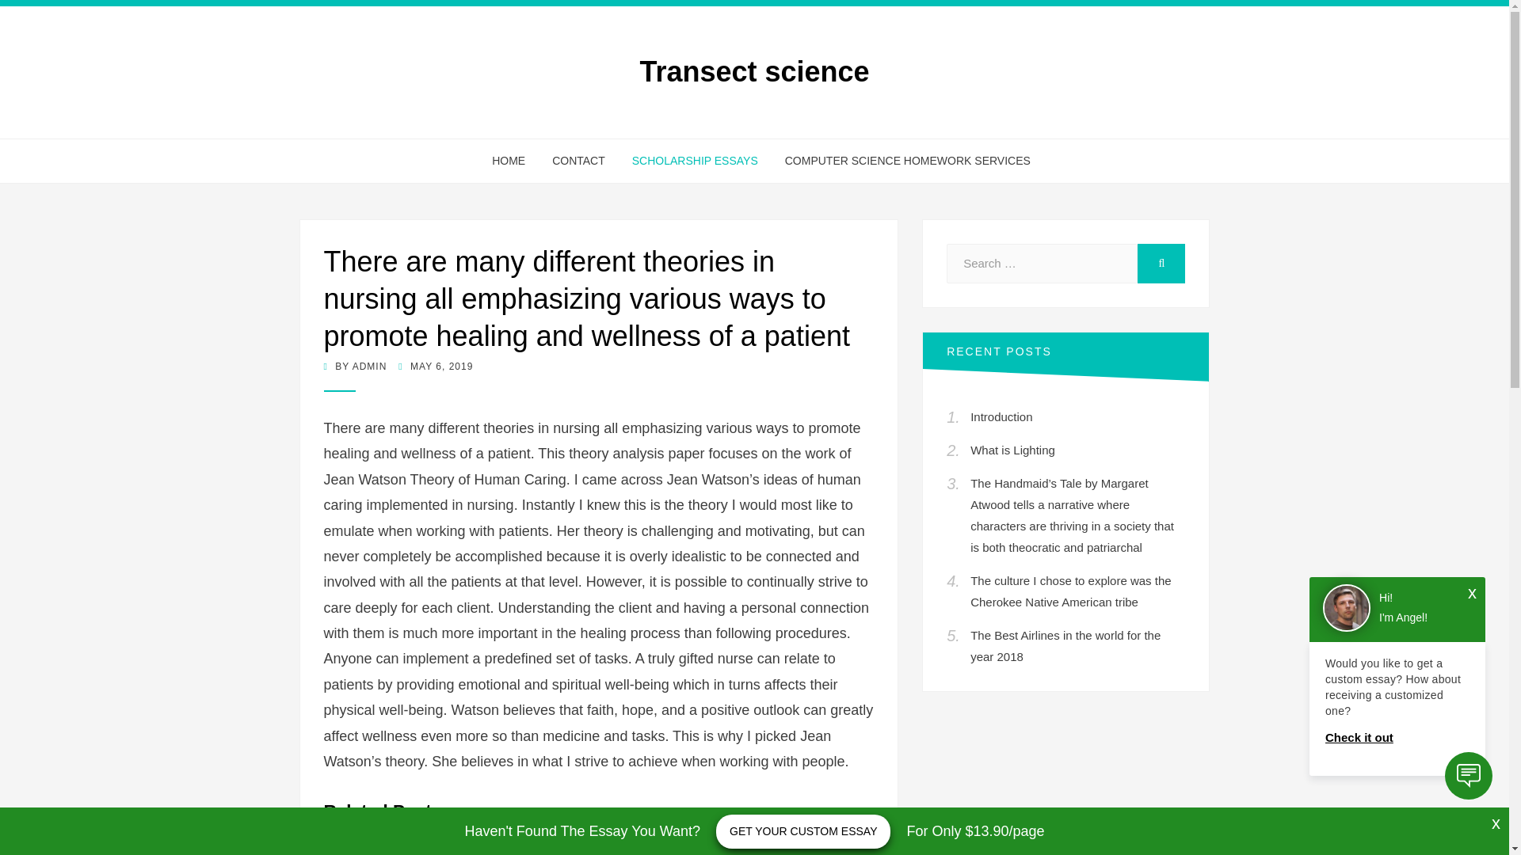 Image resolution: width=1521 pixels, height=855 pixels. What do you see at coordinates (436, 366) in the screenshot?
I see `MAY 6, 2019` at bounding box center [436, 366].